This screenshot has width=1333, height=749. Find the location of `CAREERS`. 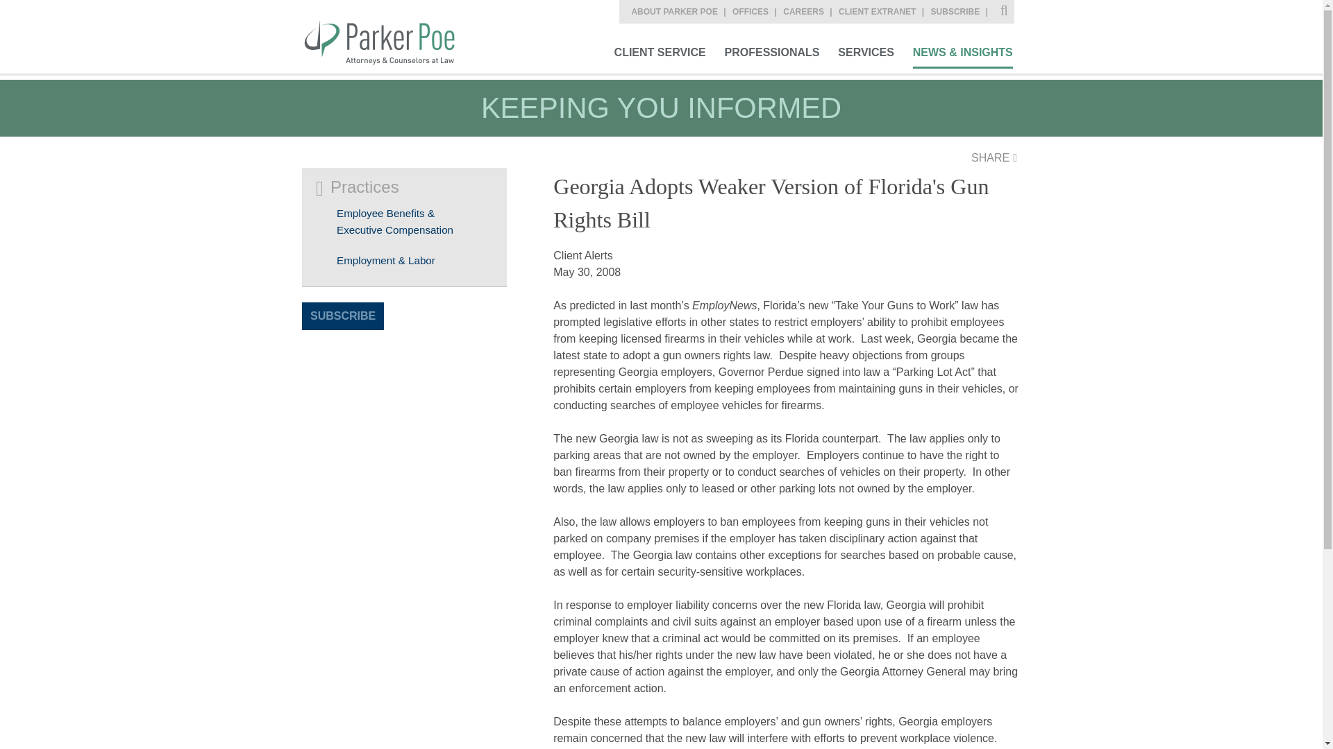

CAREERS is located at coordinates (810, 11).